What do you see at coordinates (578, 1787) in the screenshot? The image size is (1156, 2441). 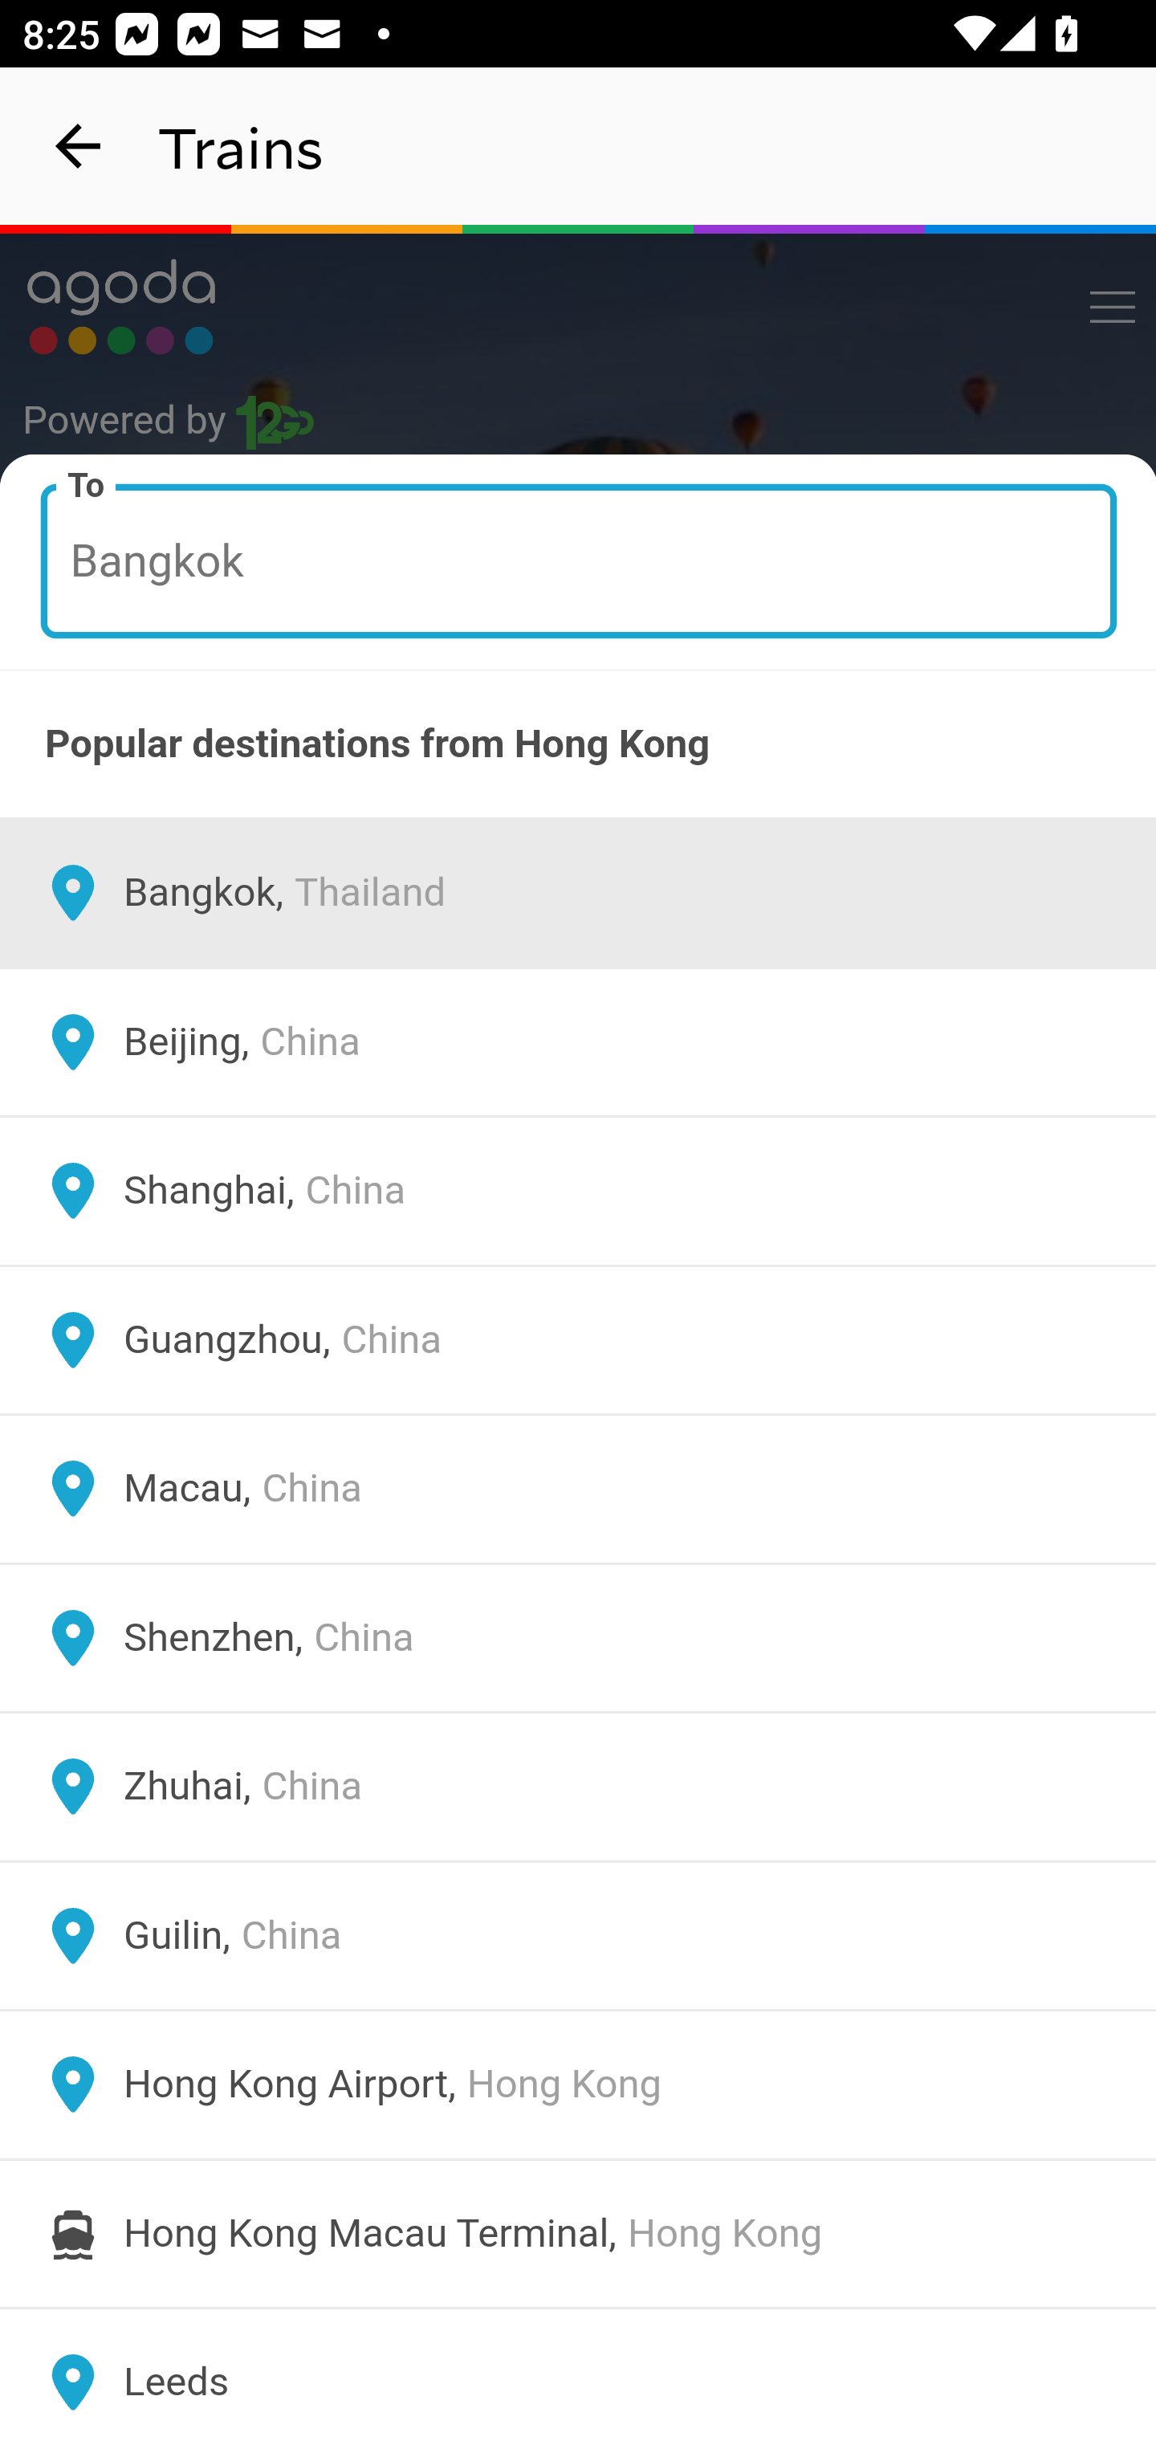 I see `Zhuhai,China` at bounding box center [578, 1787].